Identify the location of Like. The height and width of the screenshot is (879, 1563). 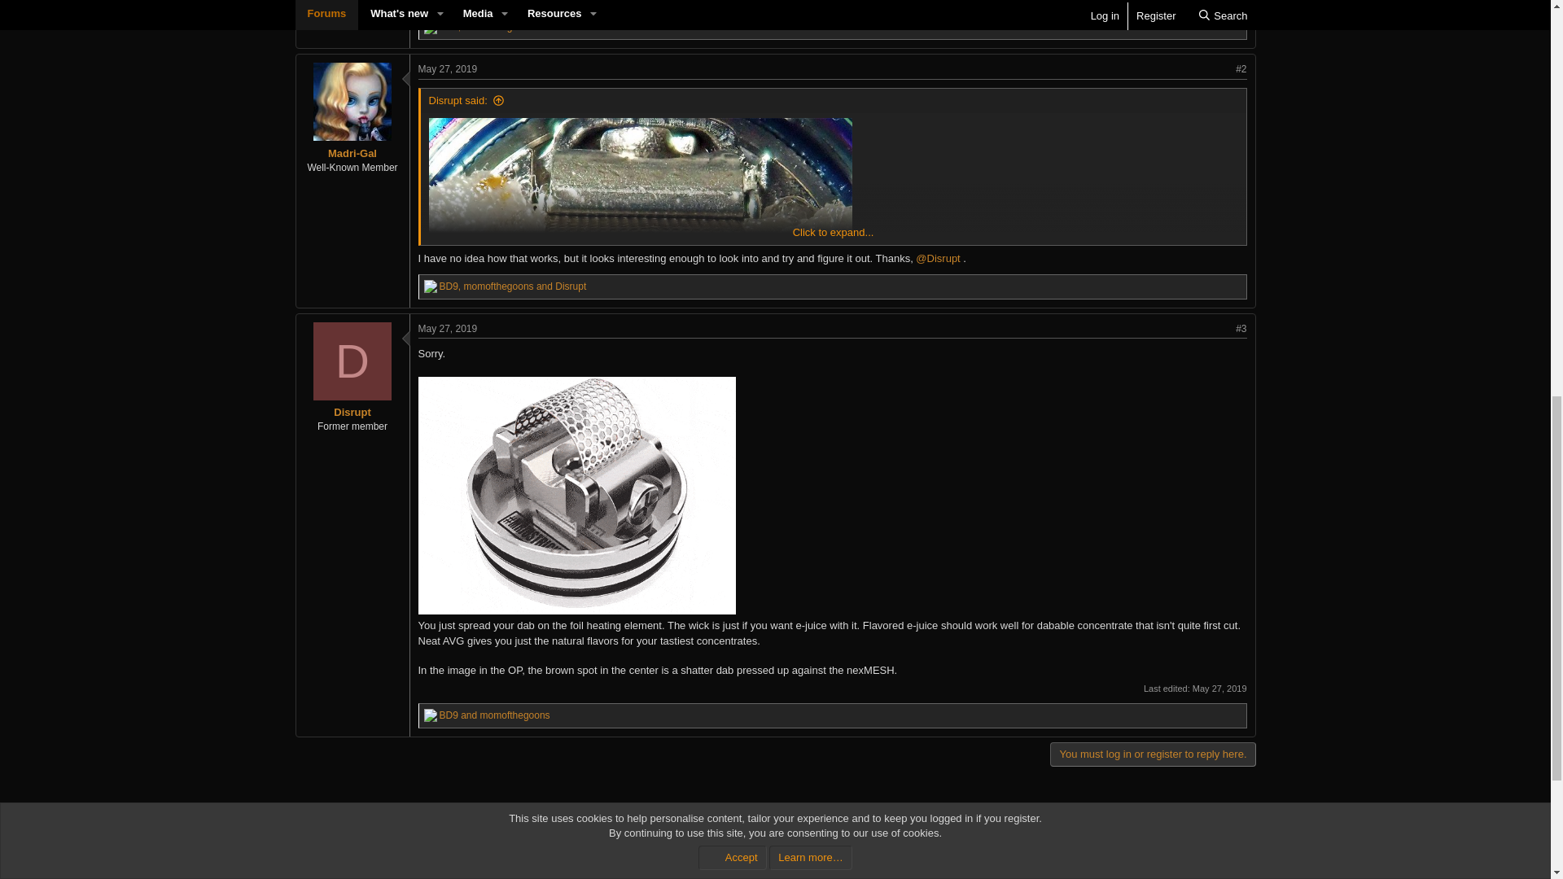
(430, 715).